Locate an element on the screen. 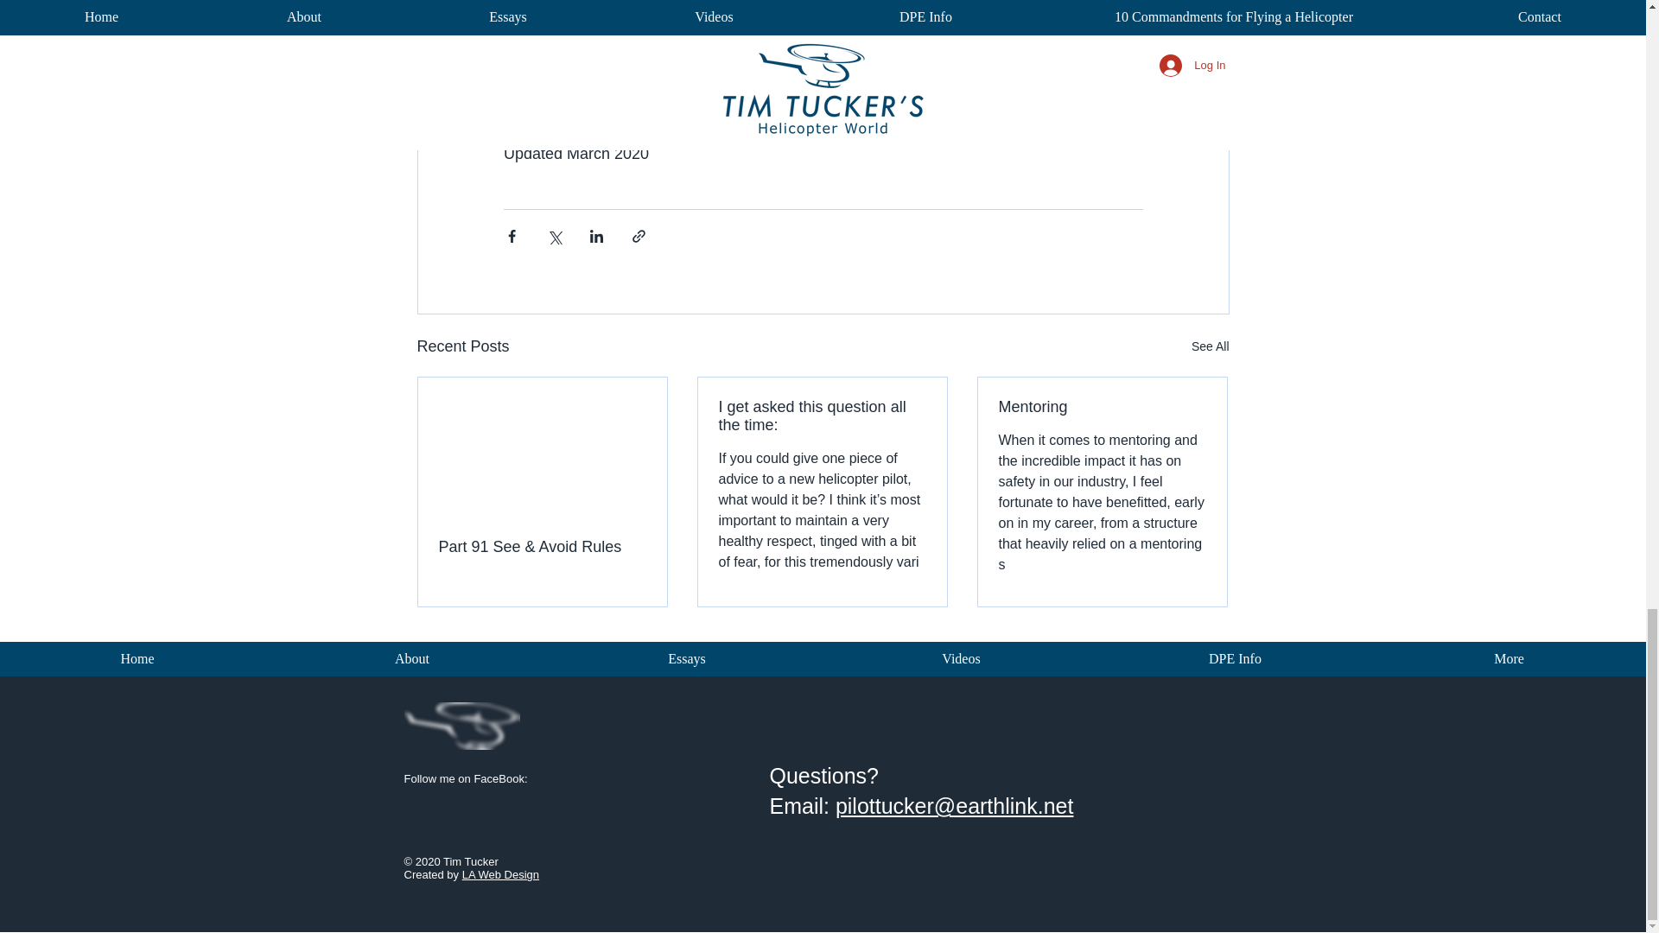 The height and width of the screenshot is (933, 1659). Mentoring is located at coordinates (961, 658).